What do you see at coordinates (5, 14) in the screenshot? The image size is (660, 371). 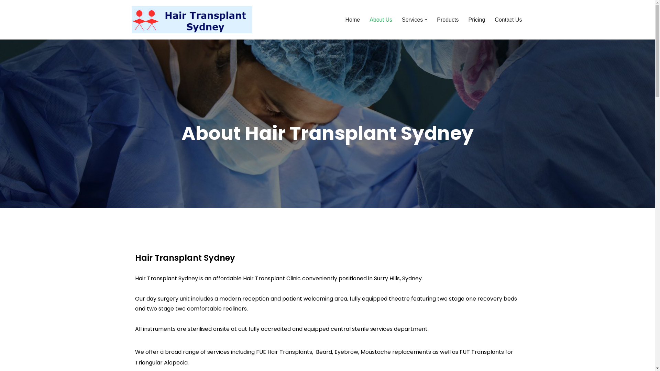 I see `Skip to content` at bounding box center [5, 14].